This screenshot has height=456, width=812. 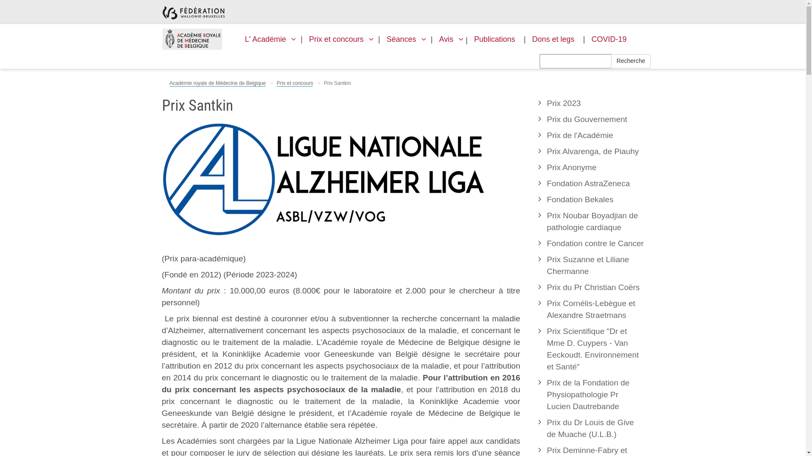 I want to click on Prix Suzanne et Liliane Chermanne, so click(x=595, y=266).